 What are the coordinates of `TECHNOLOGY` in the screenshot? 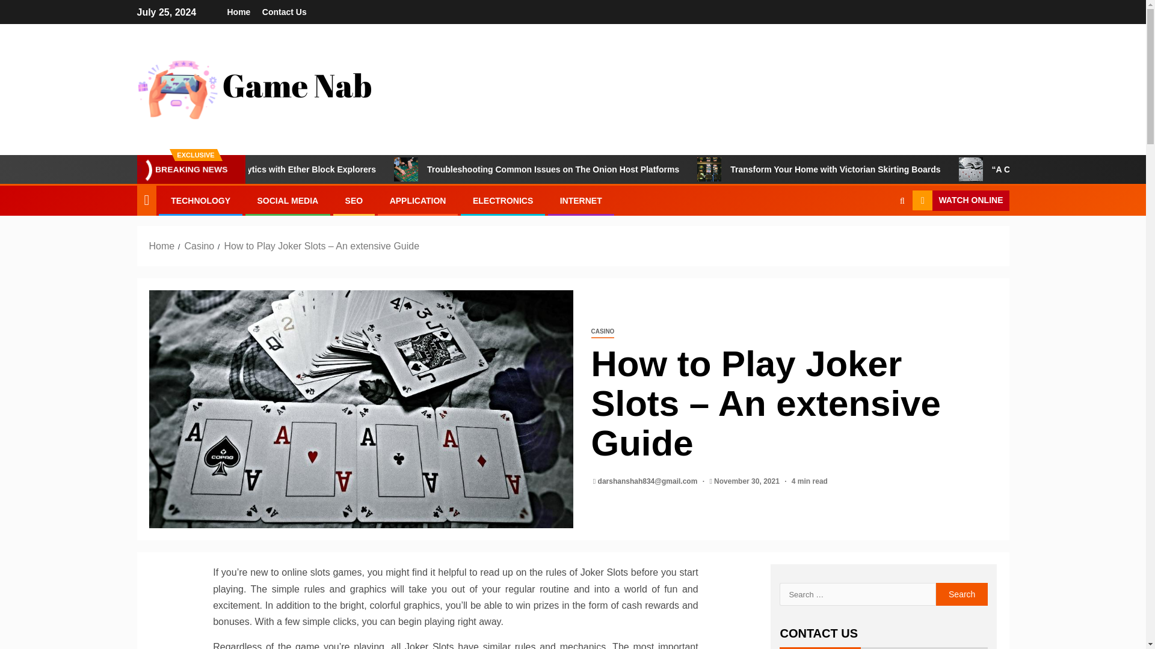 It's located at (200, 201).